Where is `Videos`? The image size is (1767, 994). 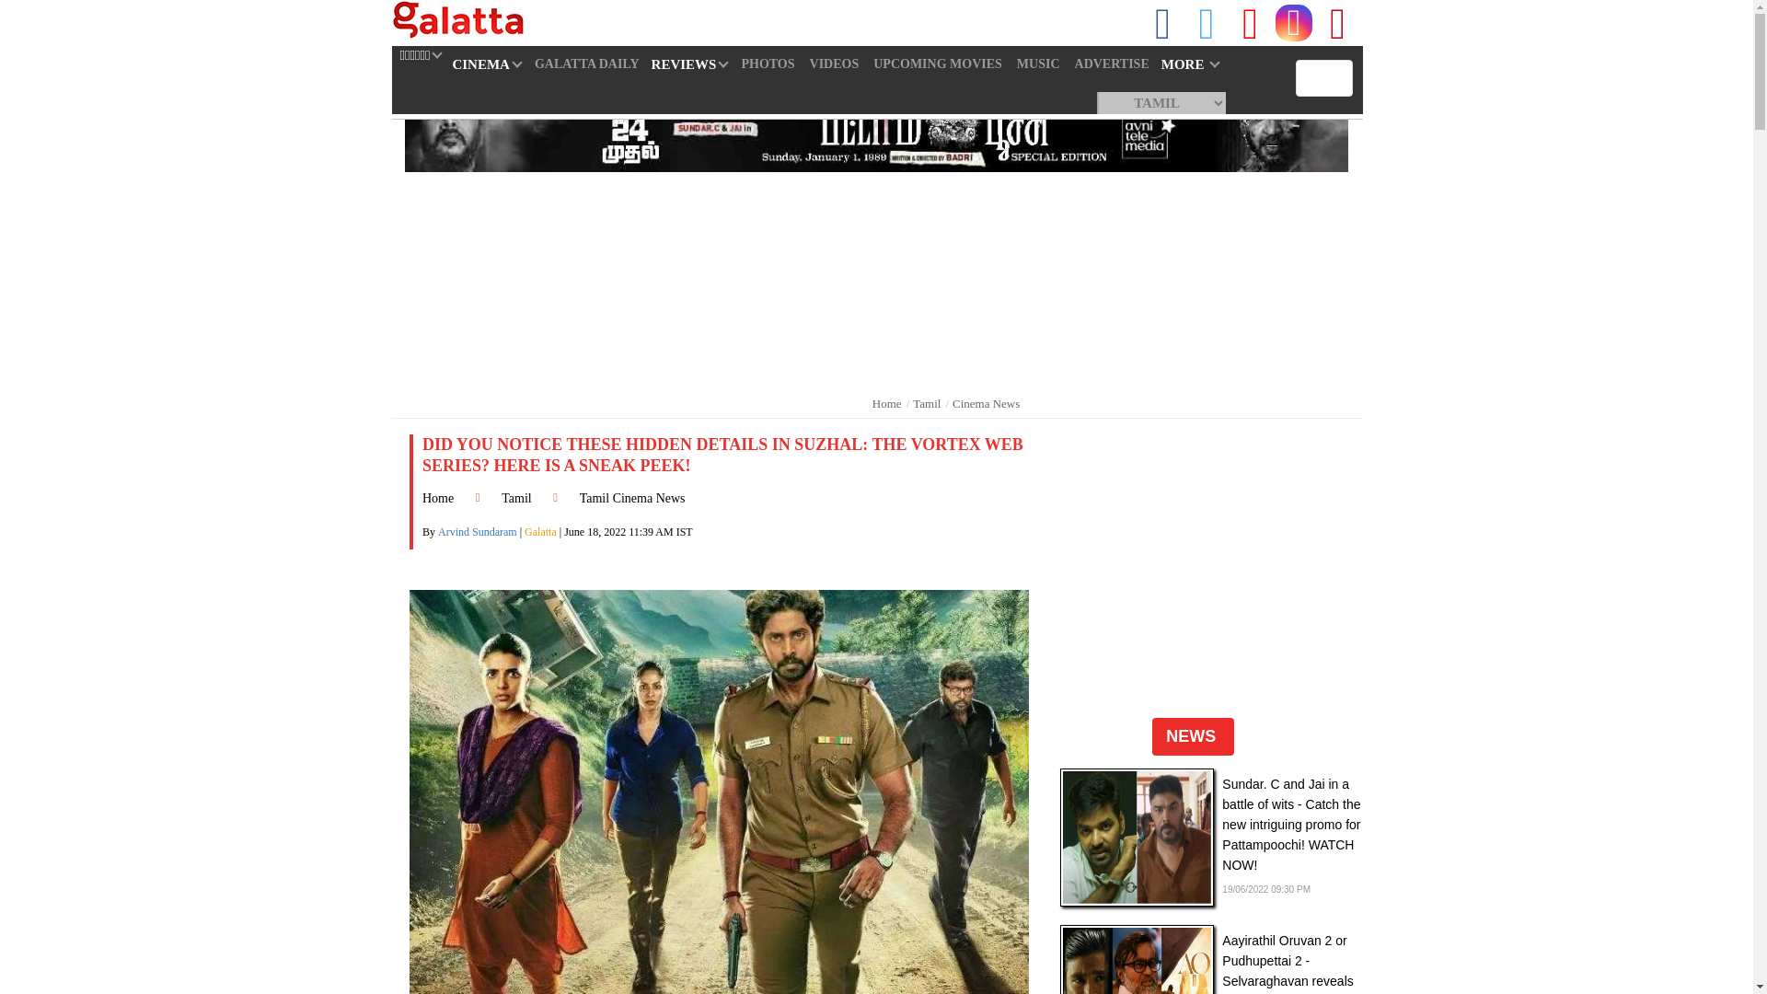
Videos is located at coordinates (834, 64).